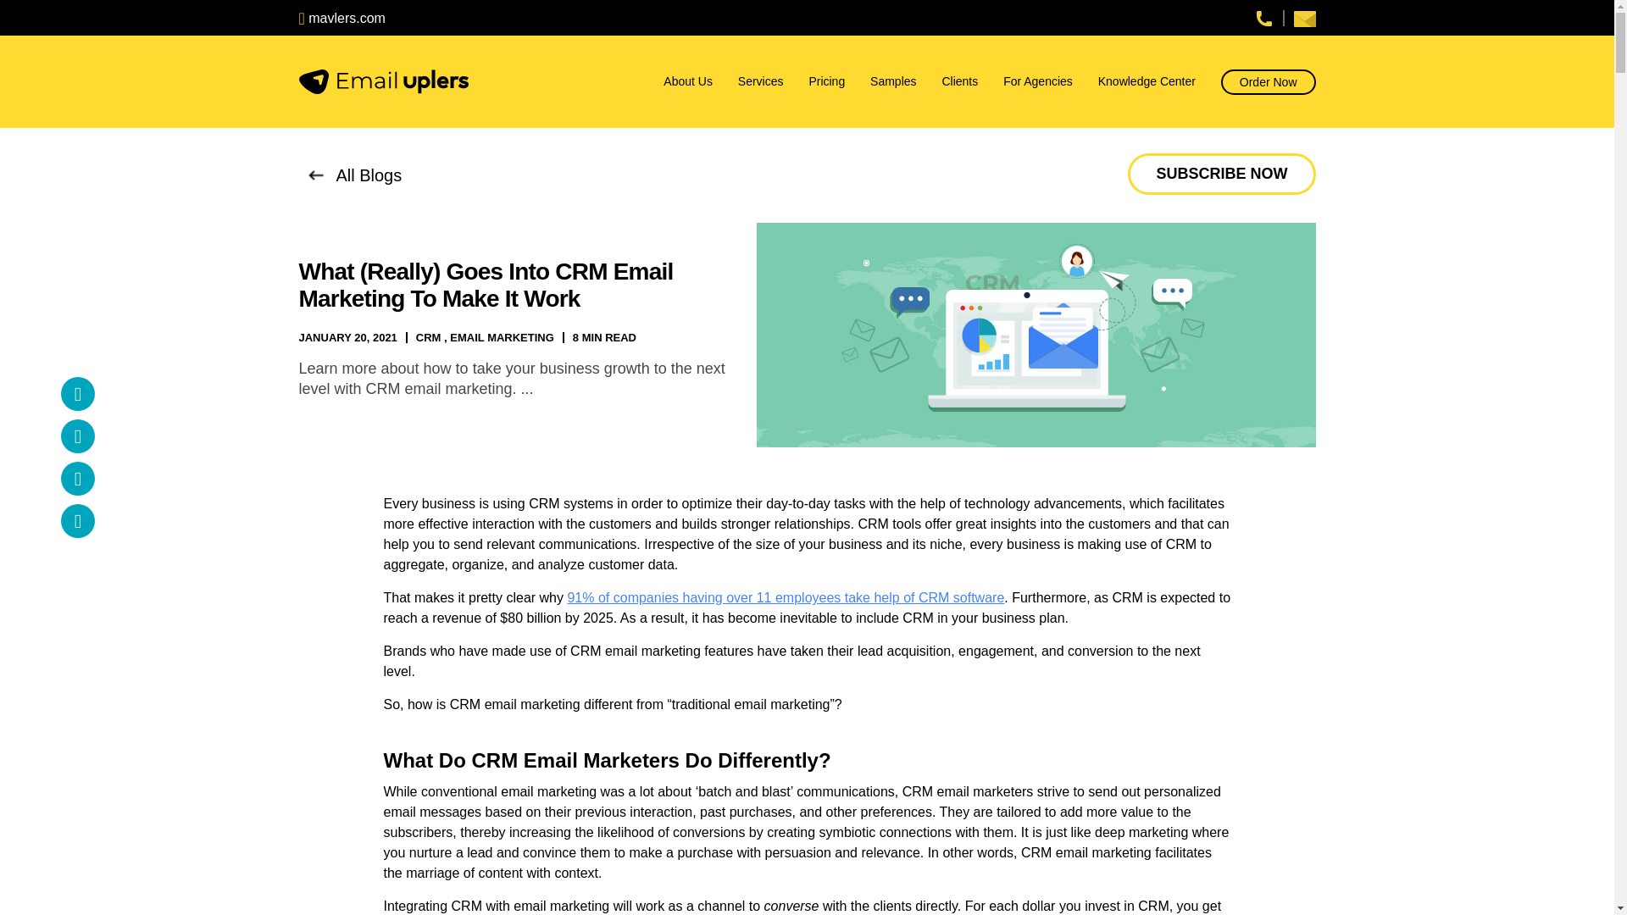 The height and width of the screenshot is (915, 1627). Describe the element at coordinates (341, 18) in the screenshot. I see `mavlers.com` at that location.